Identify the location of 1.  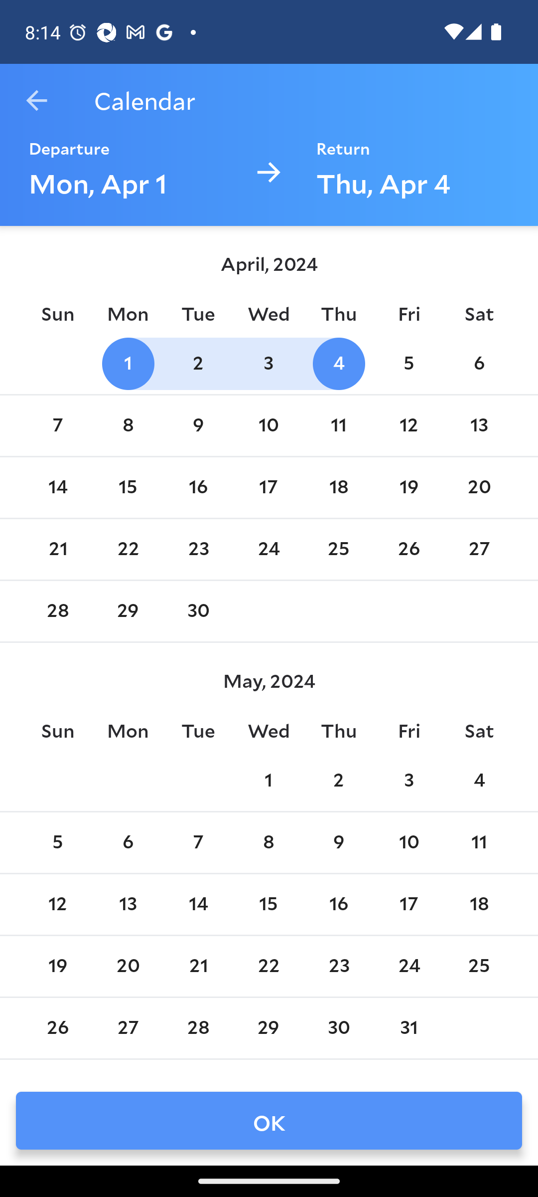
(269, 780).